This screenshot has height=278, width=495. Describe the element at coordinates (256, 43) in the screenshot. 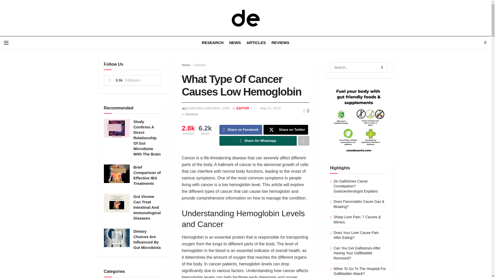

I see `ARTICLES` at that location.